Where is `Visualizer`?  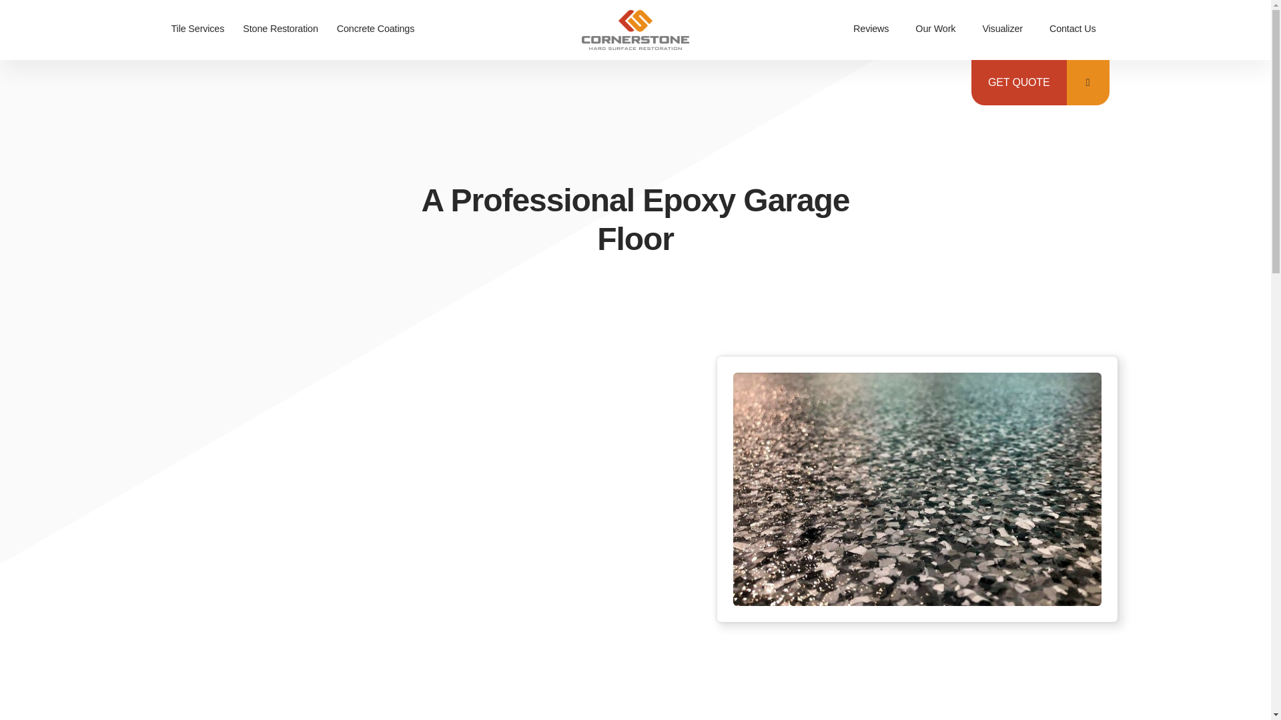
Visualizer is located at coordinates (1002, 29).